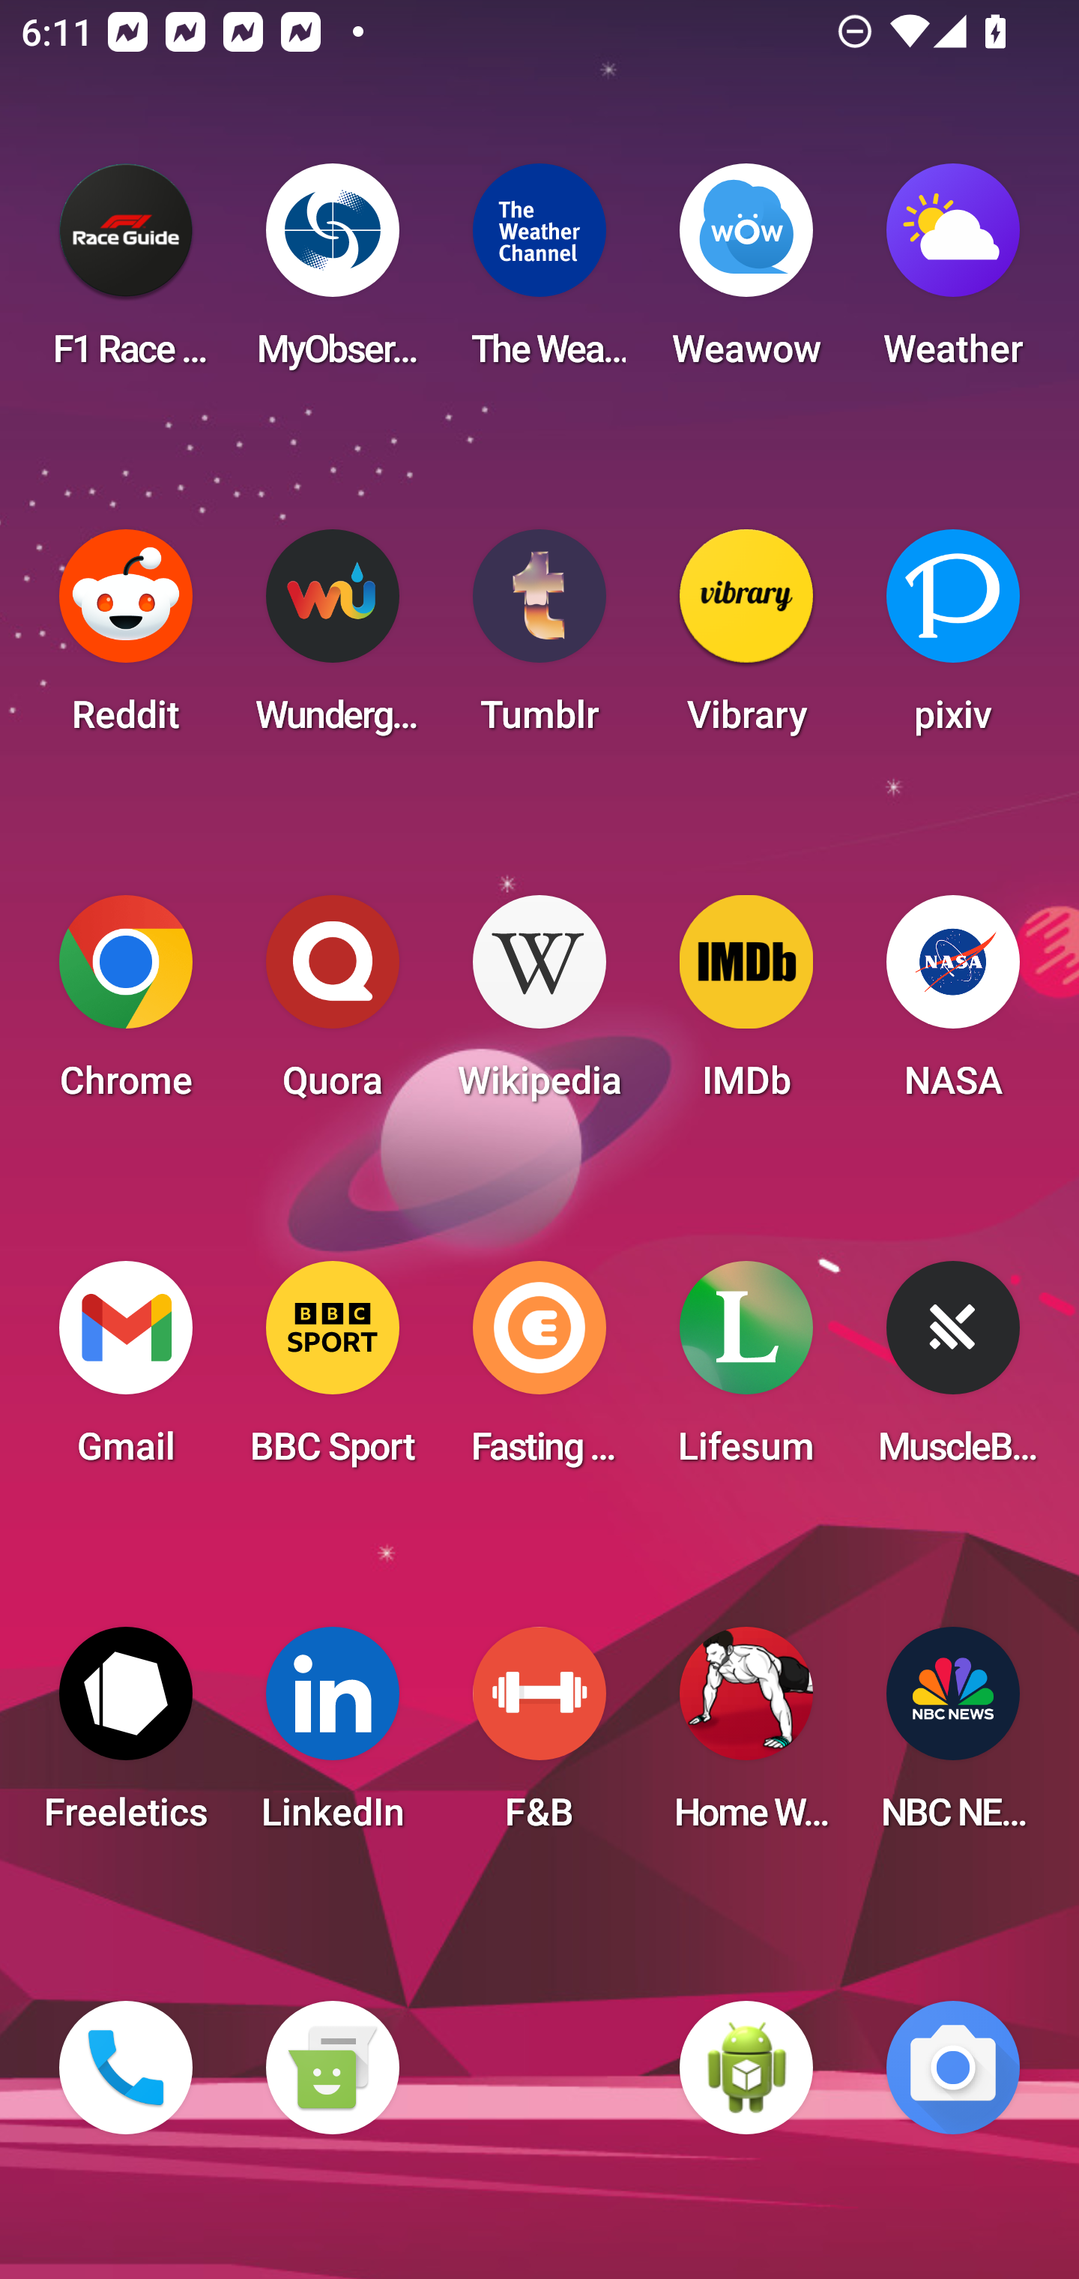 The width and height of the screenshot is (1079, 2279). What do you see at coordinates (126, 1738) in the screenshot?
I see `Freeletics` at bounding box center [126, 1738].